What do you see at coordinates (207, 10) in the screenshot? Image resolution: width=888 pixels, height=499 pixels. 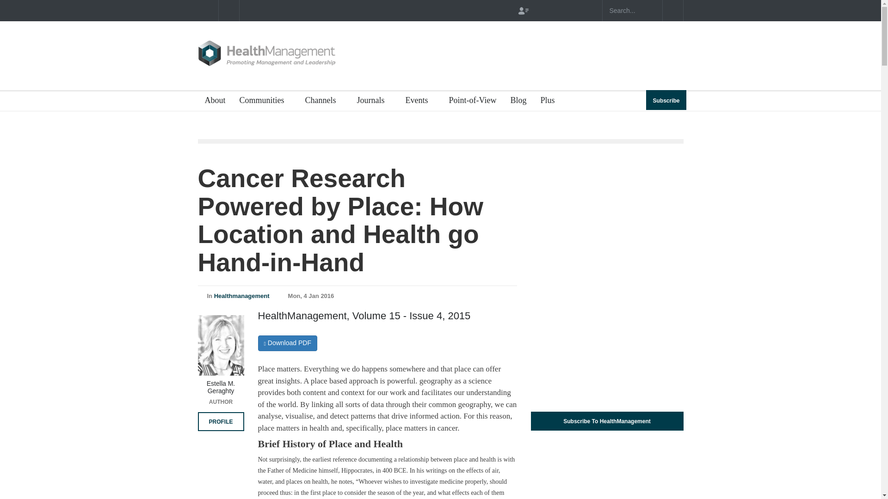 I see `Left` at bounding box center [207, 10].